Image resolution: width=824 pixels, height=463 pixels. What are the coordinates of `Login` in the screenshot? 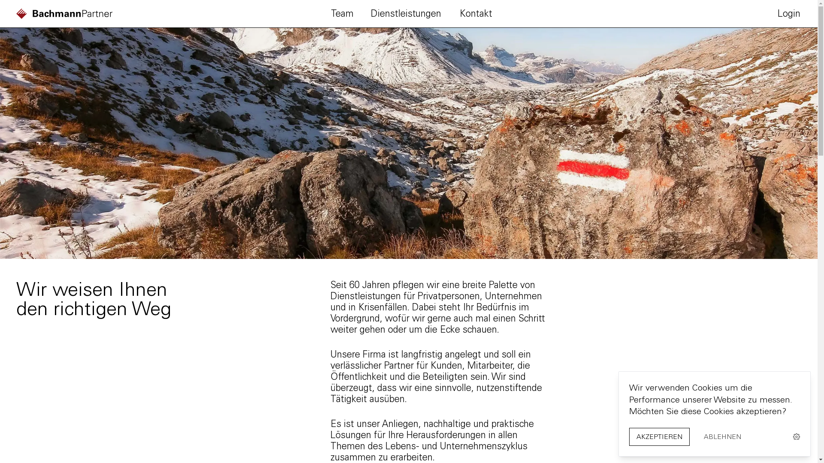 It's located at (789, 14).